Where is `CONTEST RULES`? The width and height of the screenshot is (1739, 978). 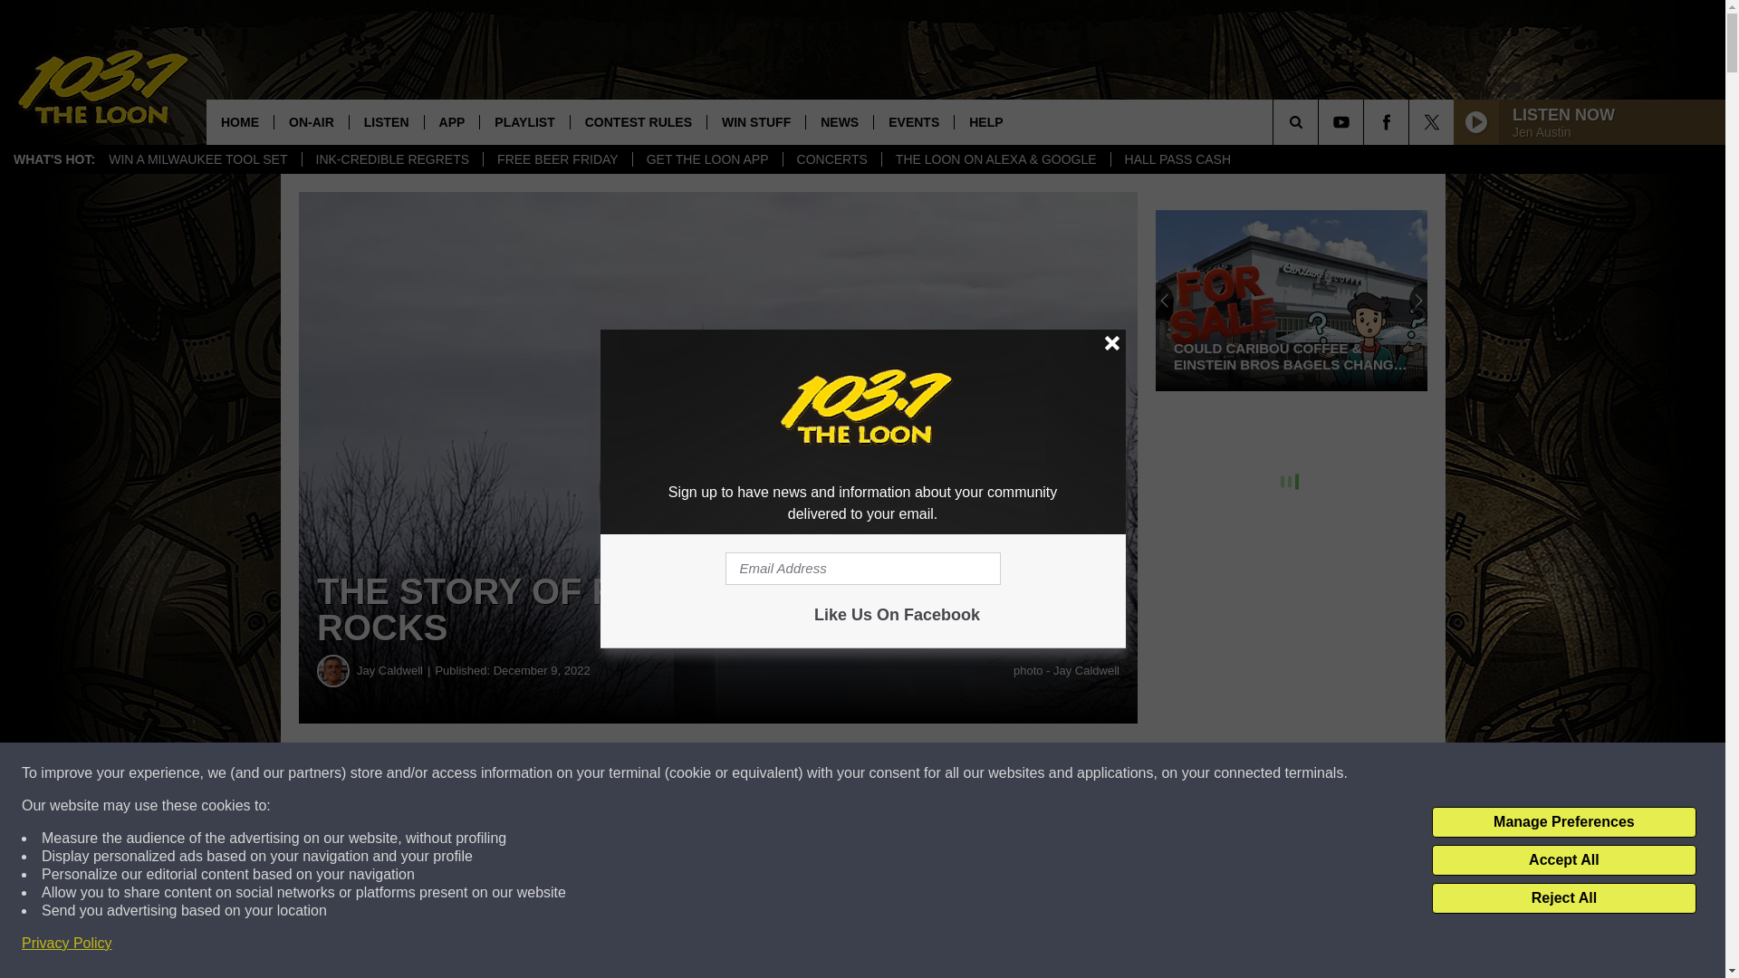
CONTEST RULES is located at coordinates (638, 121).